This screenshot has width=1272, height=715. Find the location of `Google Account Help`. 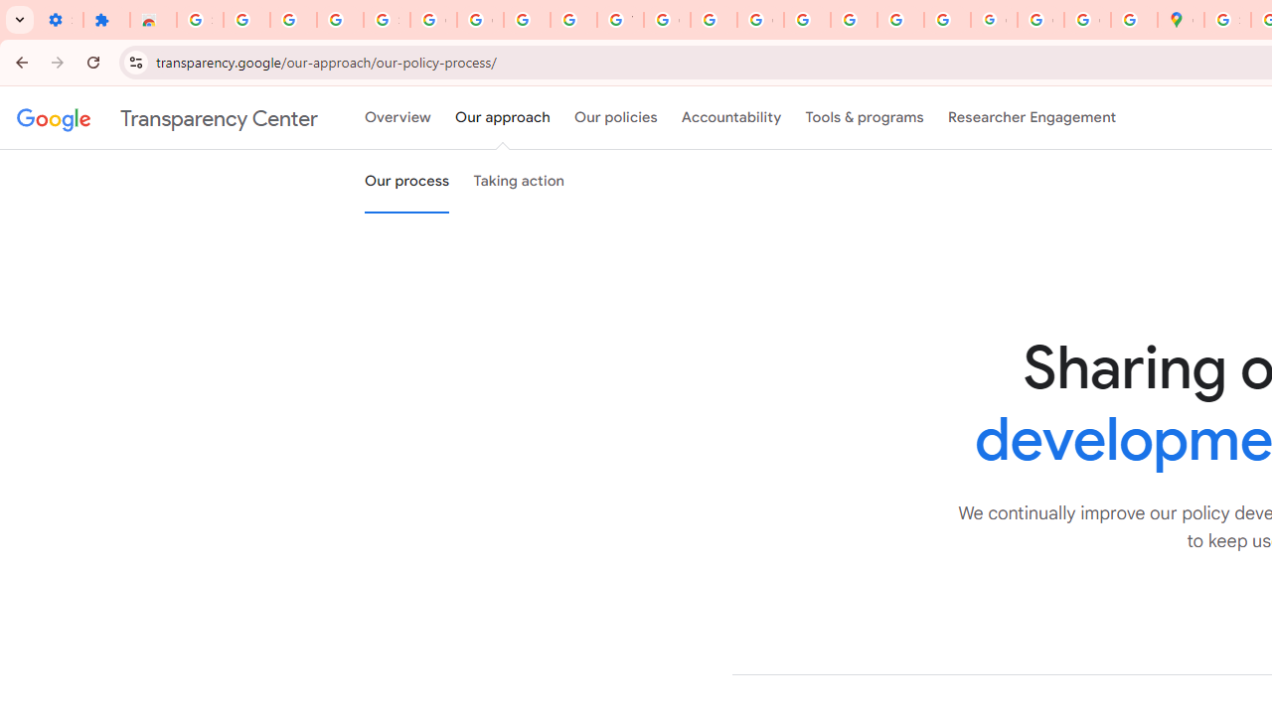

Google Account Help is located at coordinates (433, 20).